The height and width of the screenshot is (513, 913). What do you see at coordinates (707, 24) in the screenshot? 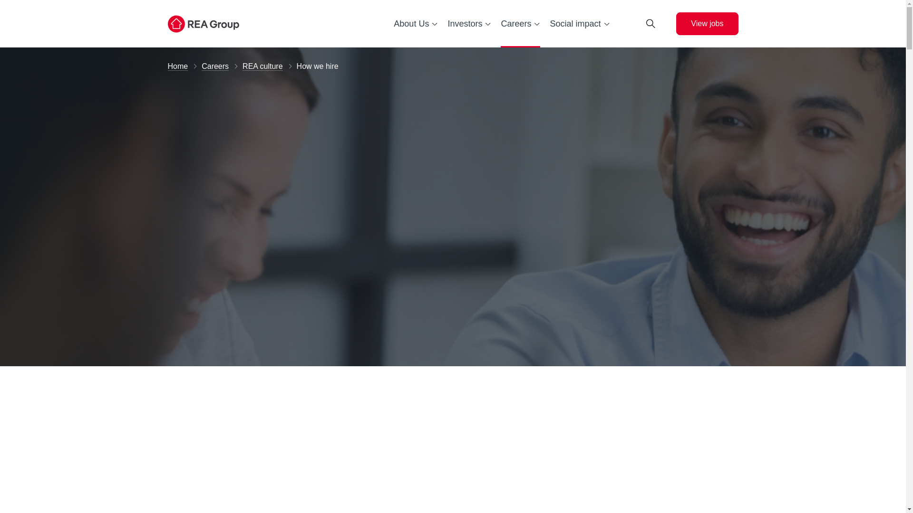
I see `View jobs` at bounding box center [707, 24].